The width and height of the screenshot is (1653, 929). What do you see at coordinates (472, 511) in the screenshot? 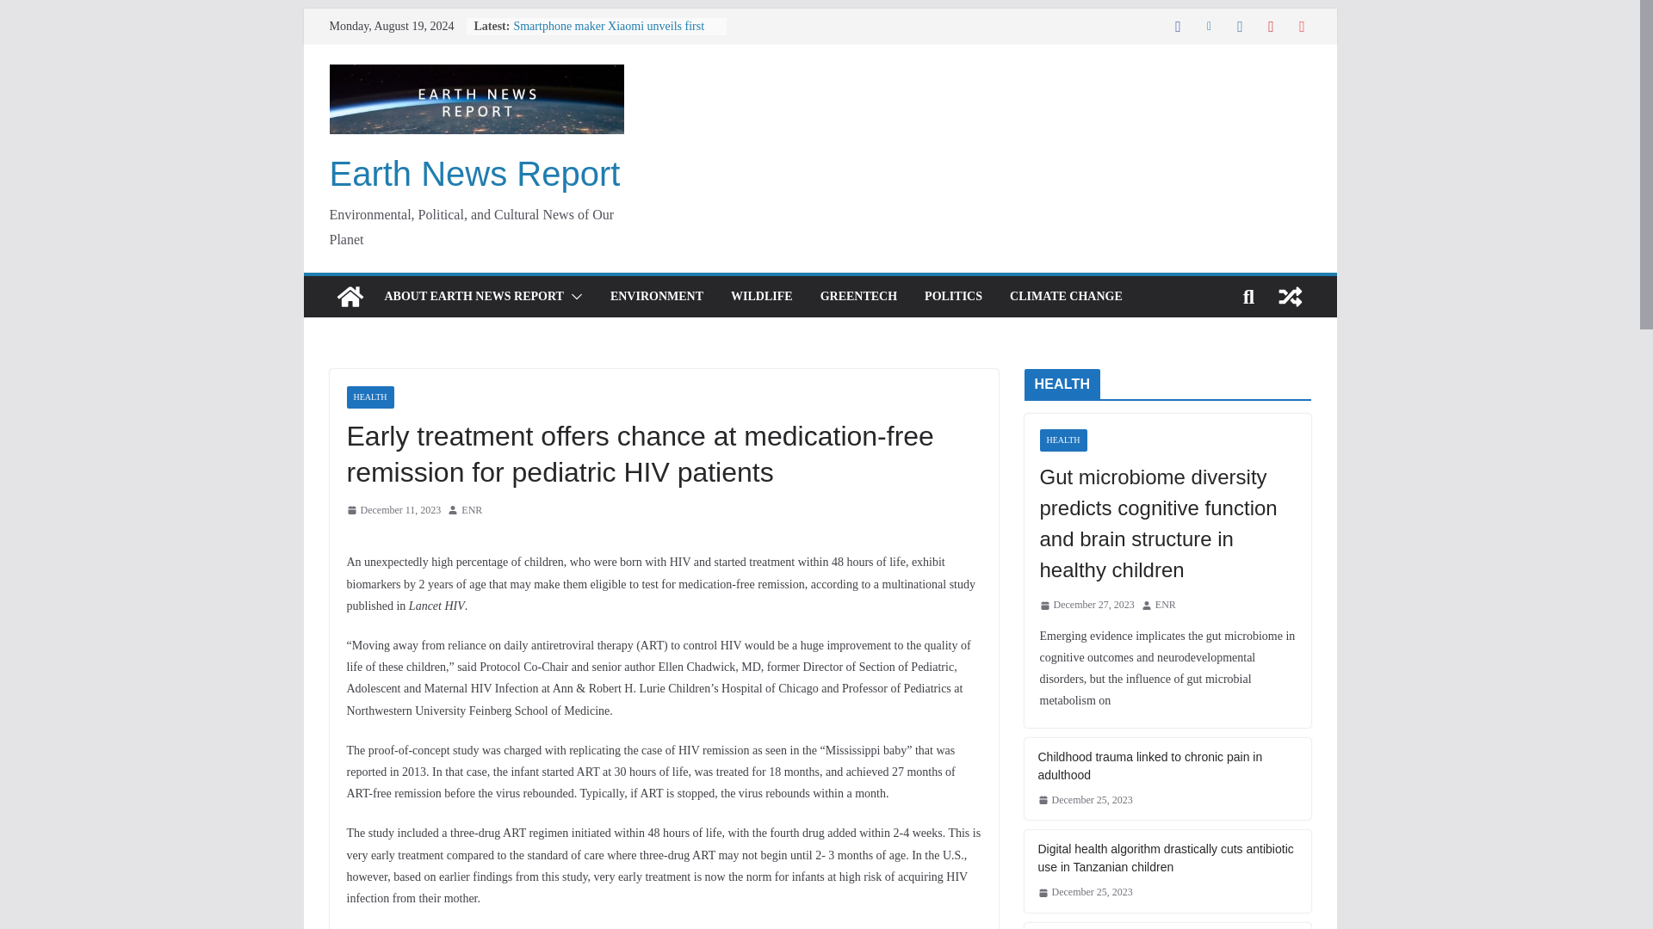
I see `ENR` at bounding box center [472, 511].